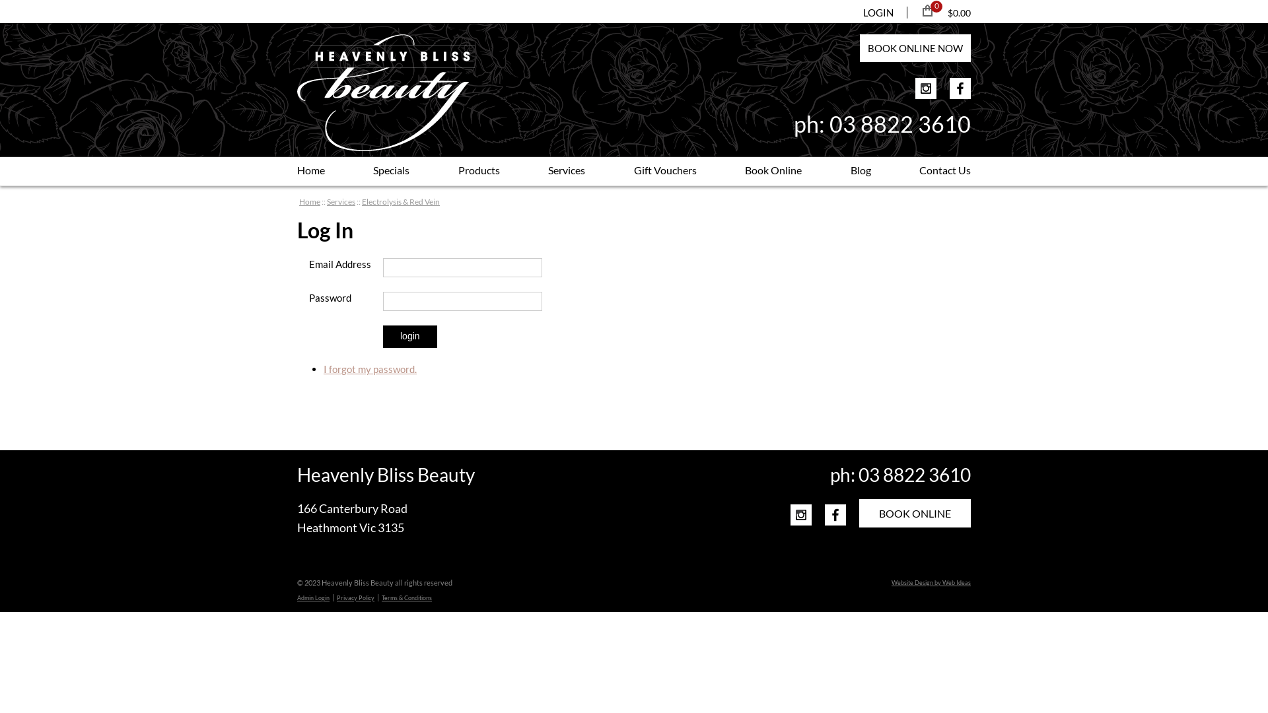 This screenshot has width=1268, height=713. Describe the element at coordinates (391, 172) in the screenshot. I see `Specials` at that location.